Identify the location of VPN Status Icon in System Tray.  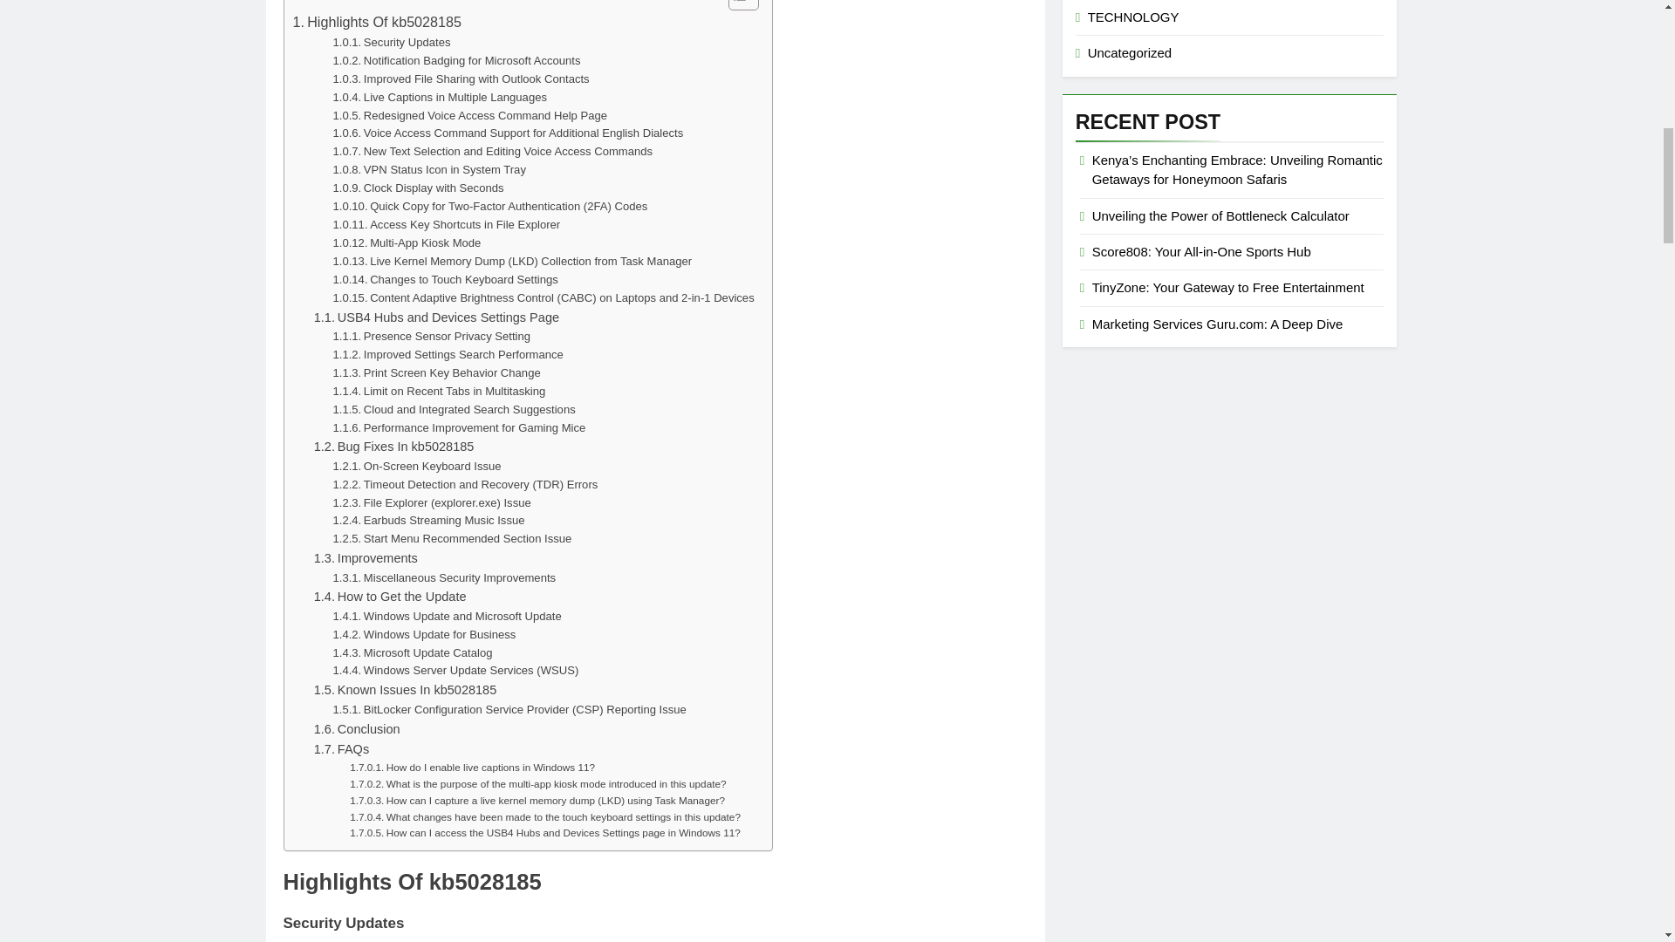
(429, 170).